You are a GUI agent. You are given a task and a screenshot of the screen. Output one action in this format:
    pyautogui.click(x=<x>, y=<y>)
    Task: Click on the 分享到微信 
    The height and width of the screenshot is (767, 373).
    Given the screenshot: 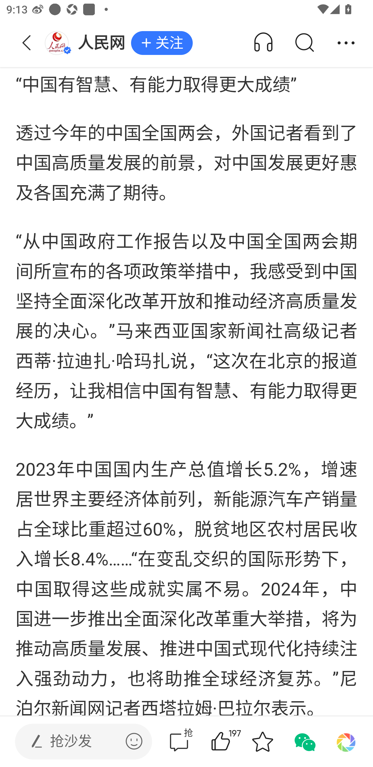 What is the action you would take?
    pyautogui.click(x=304, y=742)
    